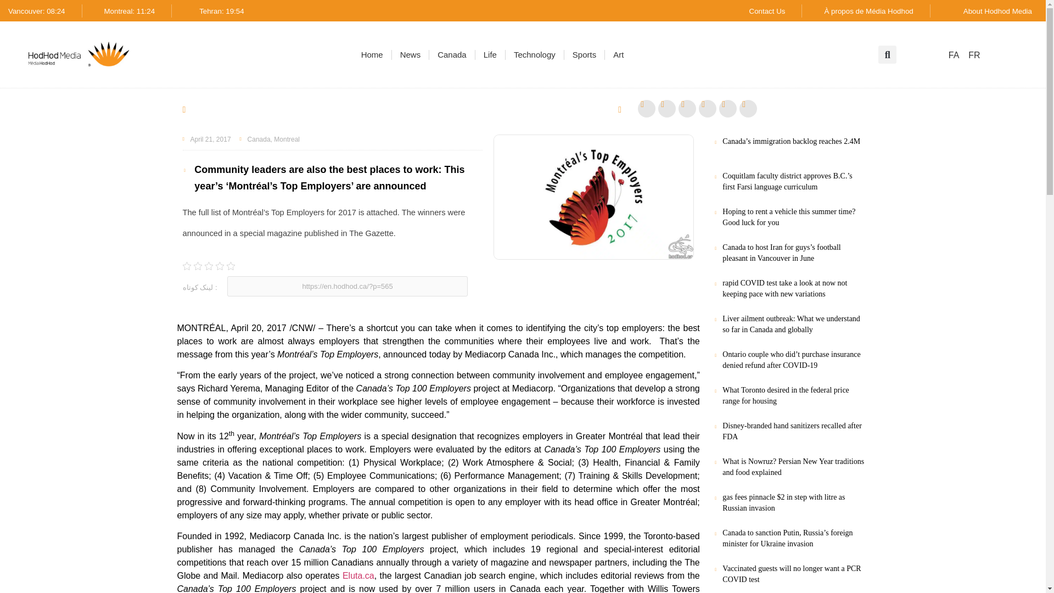 The image size is (1054, 593). I want to click on Technology, so click(535, 55).